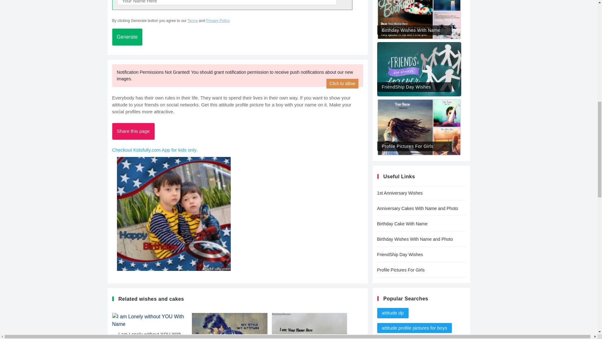 This screenshot has width=602, height=339. I want to click on attitude profile pictures for boys, so click(414, 328).